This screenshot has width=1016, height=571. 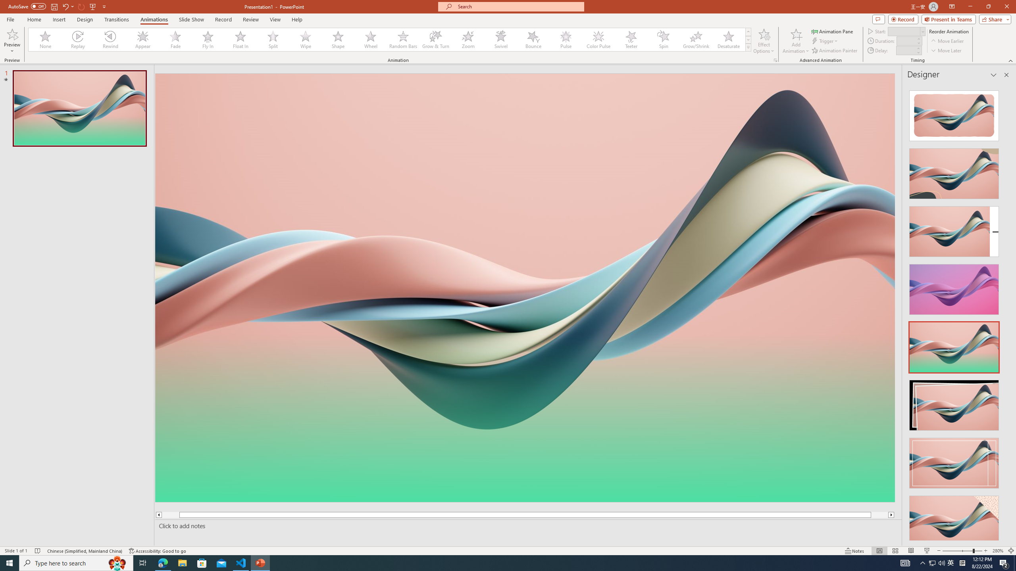 I want to click on Class: NetUIScrollBar, so click(x=1006, y=312).